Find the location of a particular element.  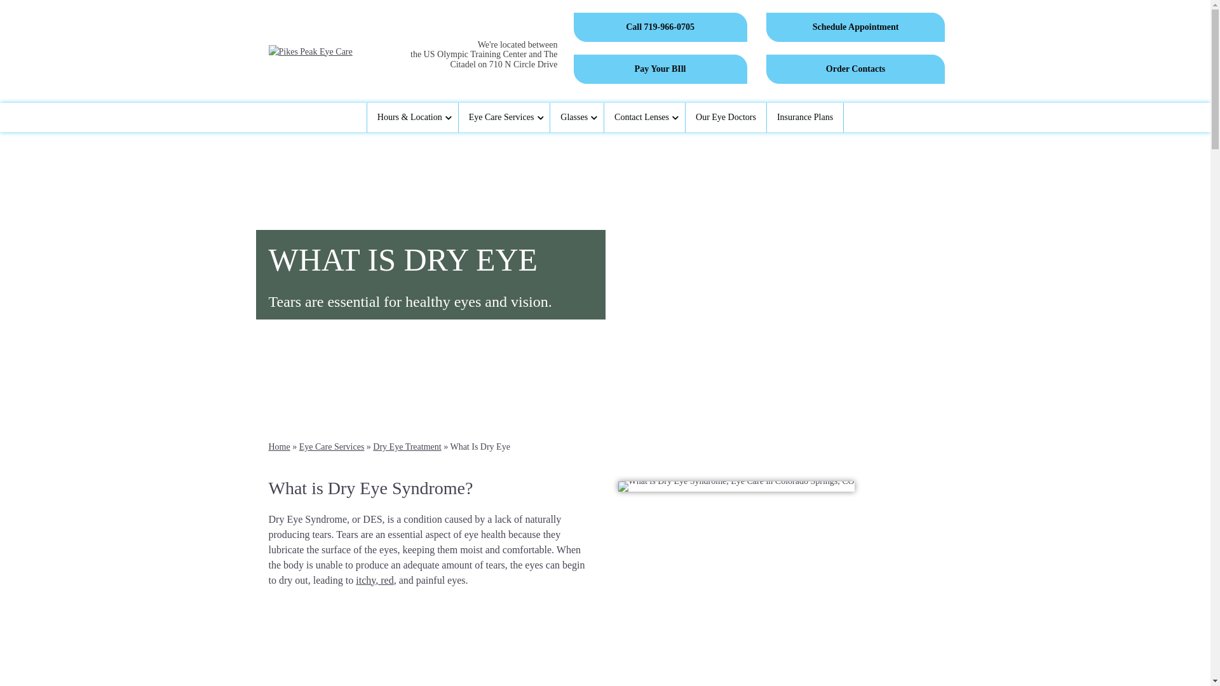

Call 719-966-0705 is located at coordinates (660, 27).